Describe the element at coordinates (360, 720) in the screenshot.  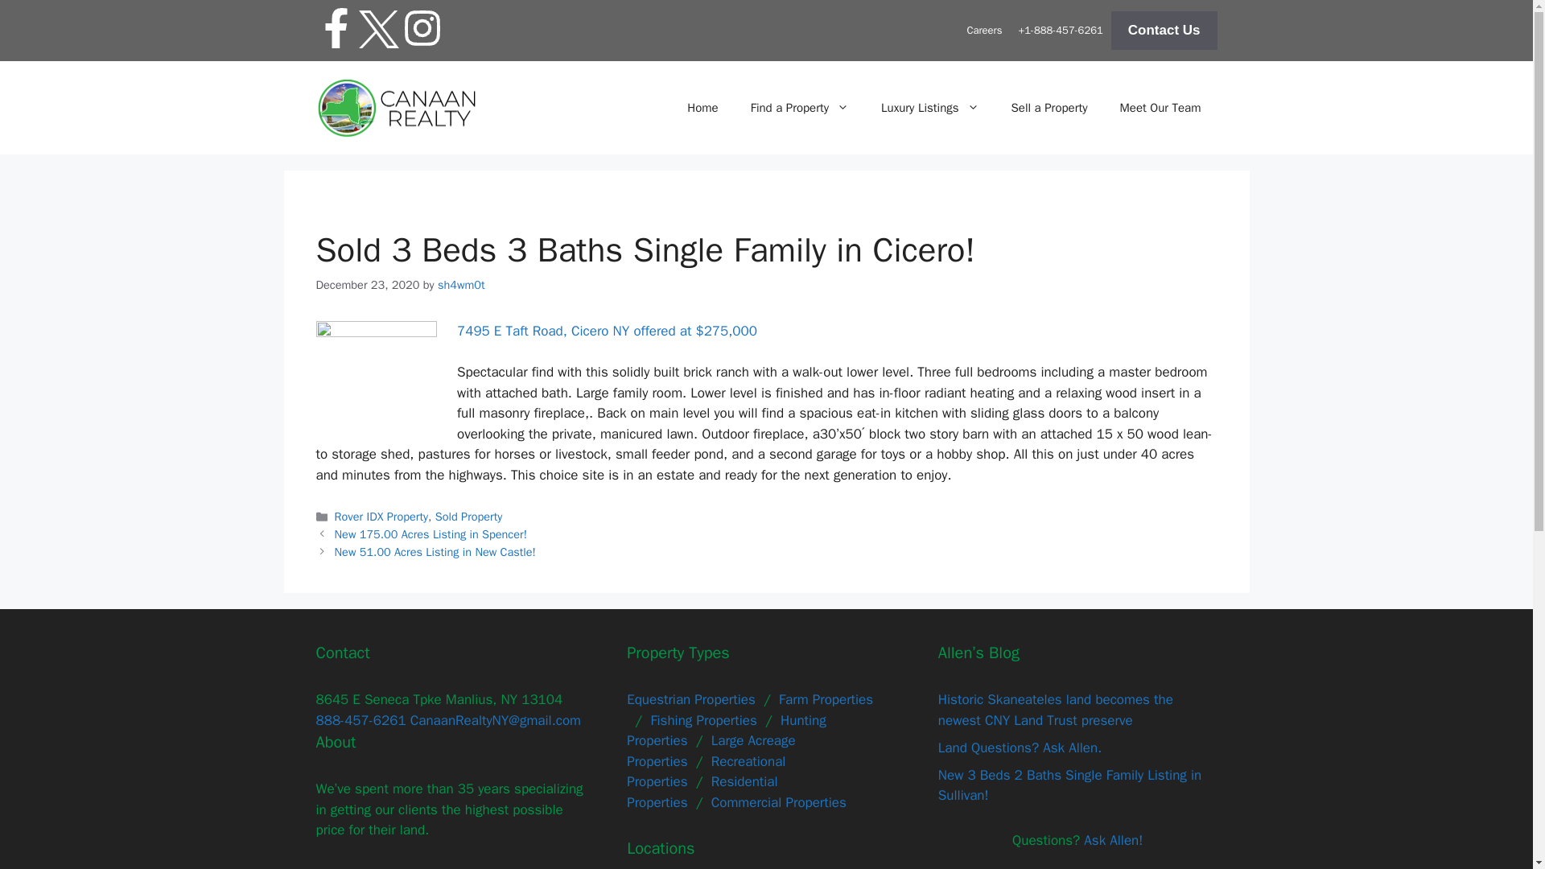
I see `888-457-6261` at that location.